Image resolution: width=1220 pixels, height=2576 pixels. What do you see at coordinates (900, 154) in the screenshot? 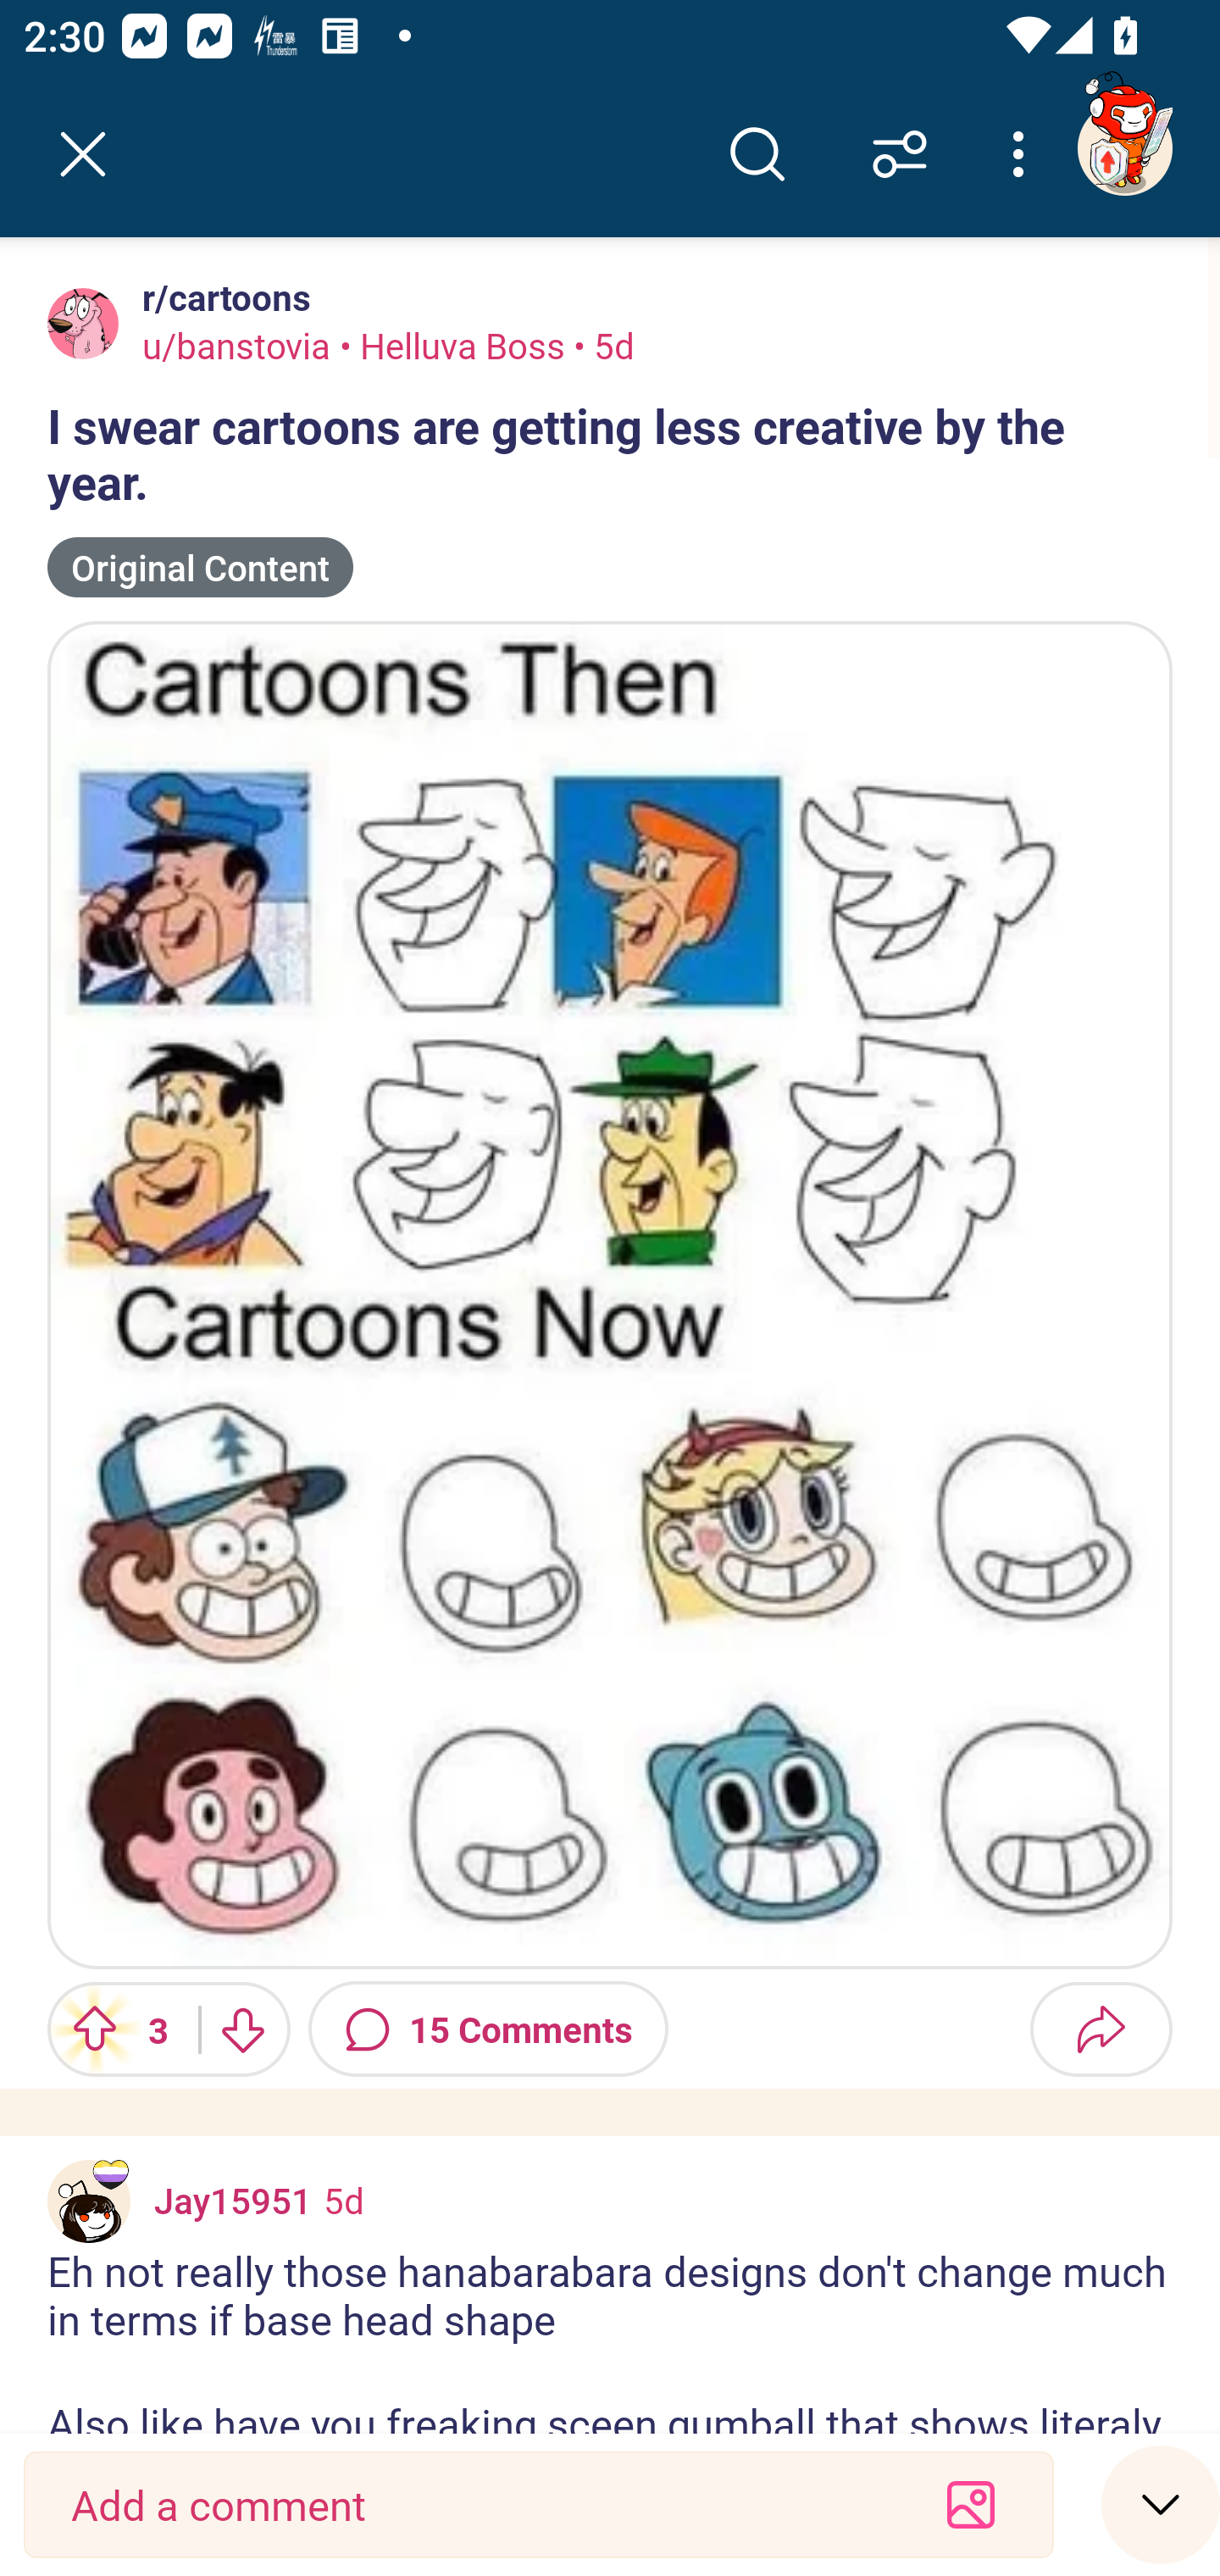
I see `Sort comments` at bounding box center [900, 154].